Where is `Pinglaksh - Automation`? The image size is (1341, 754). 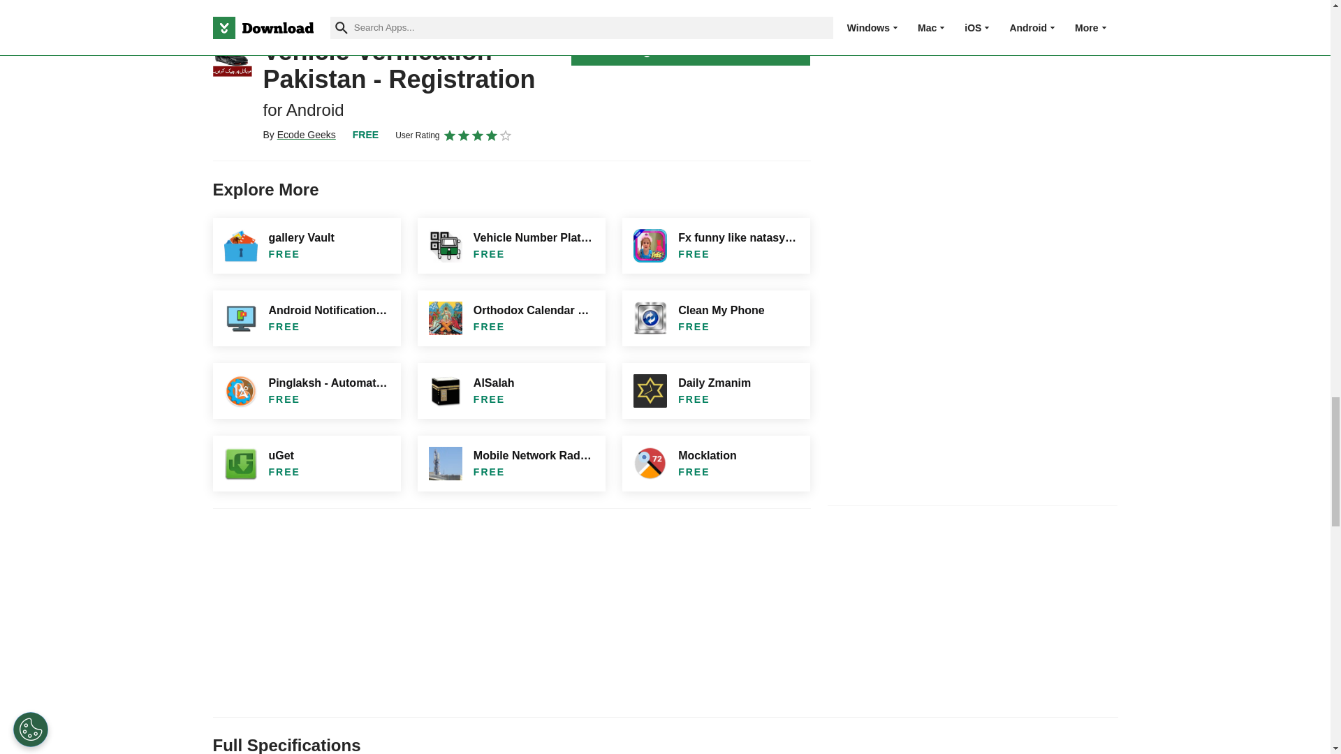 Pinglaksh - Automation is located at coordinates (306, 391).